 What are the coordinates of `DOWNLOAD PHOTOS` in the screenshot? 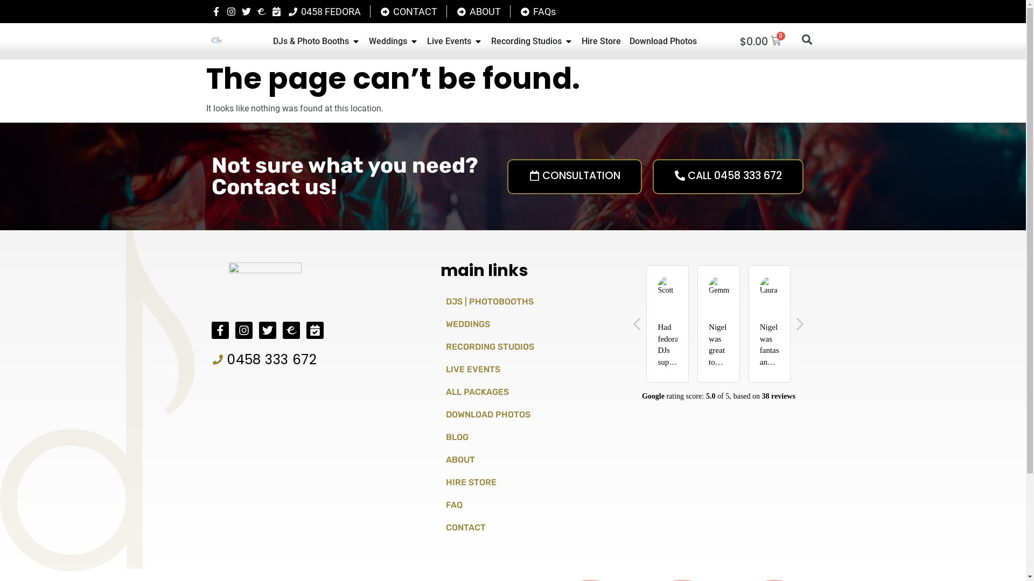 It's located at (528, 415).